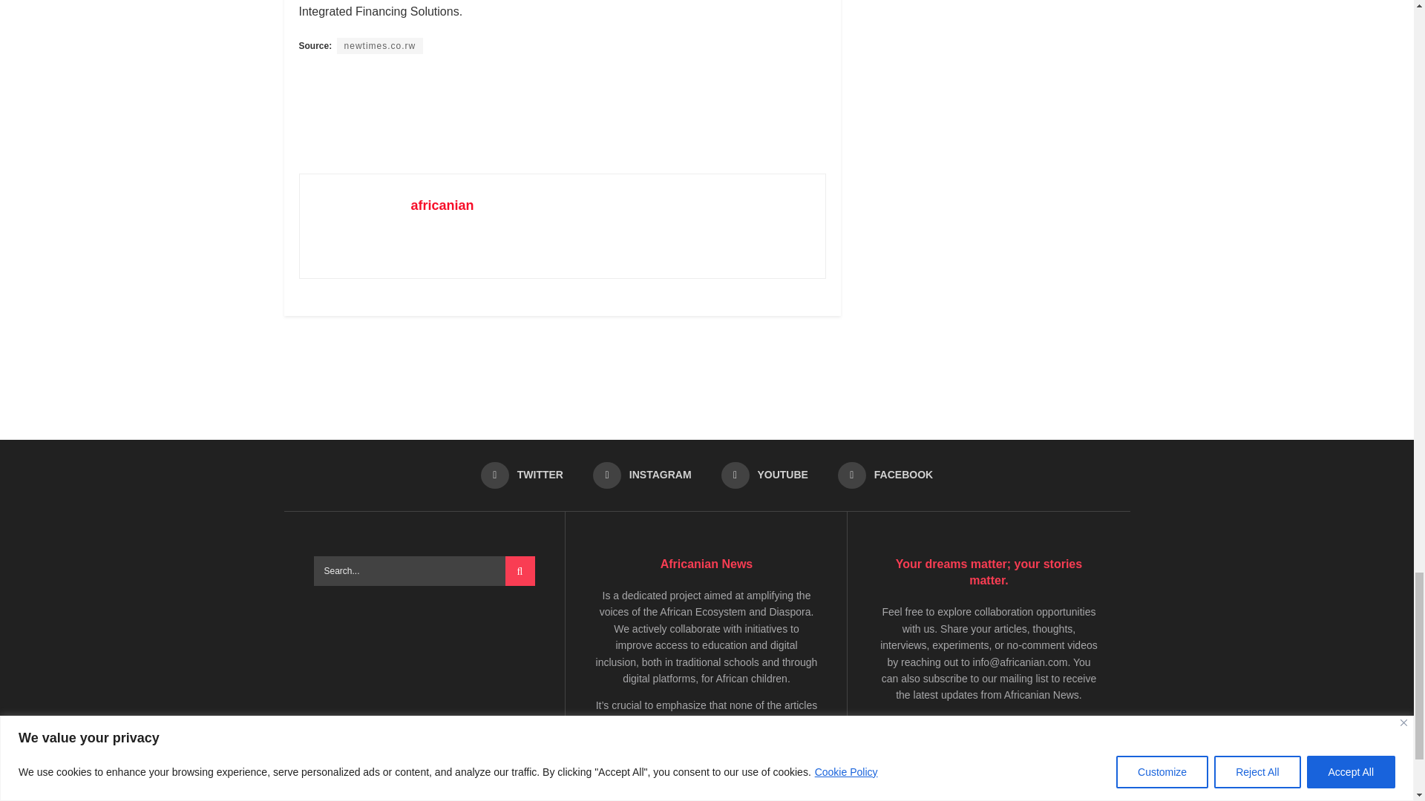 This screenshot has height=801, width=1425. What do you see at coordinates (707, 371) in the screenshot?
I see `Advertisement` at bounding box center [707, 371].